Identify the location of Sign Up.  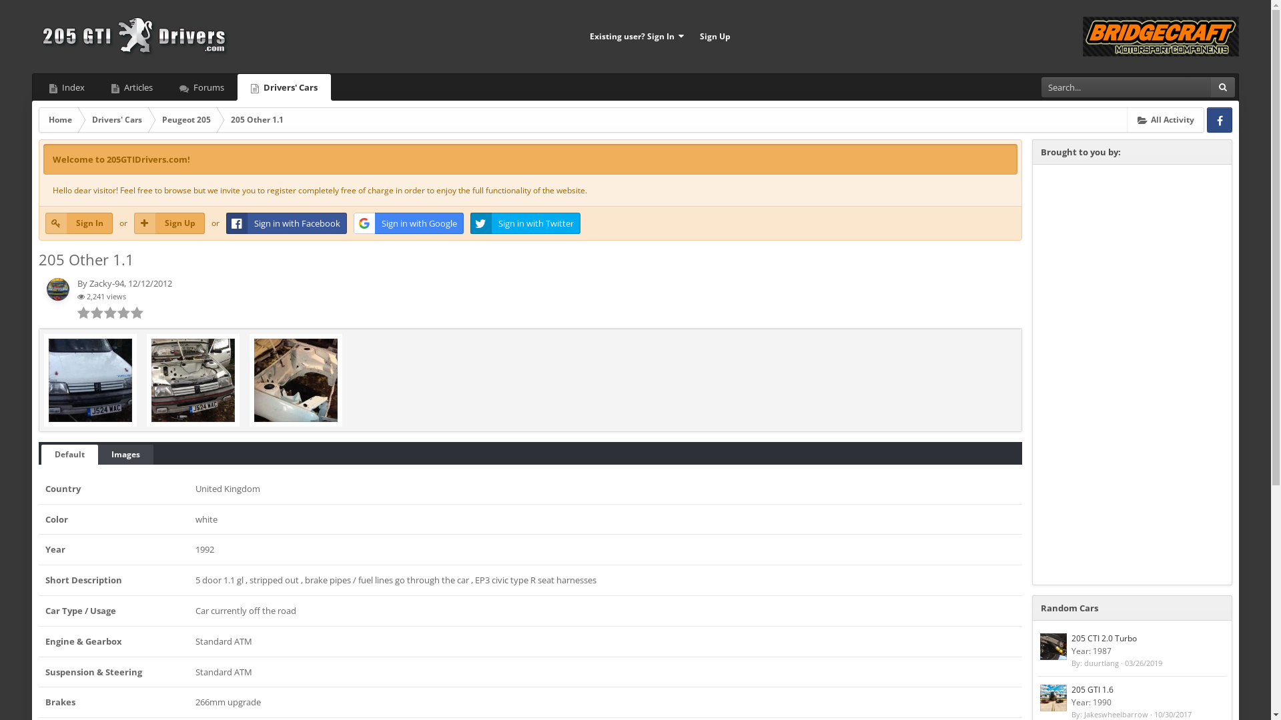
(715, 37).